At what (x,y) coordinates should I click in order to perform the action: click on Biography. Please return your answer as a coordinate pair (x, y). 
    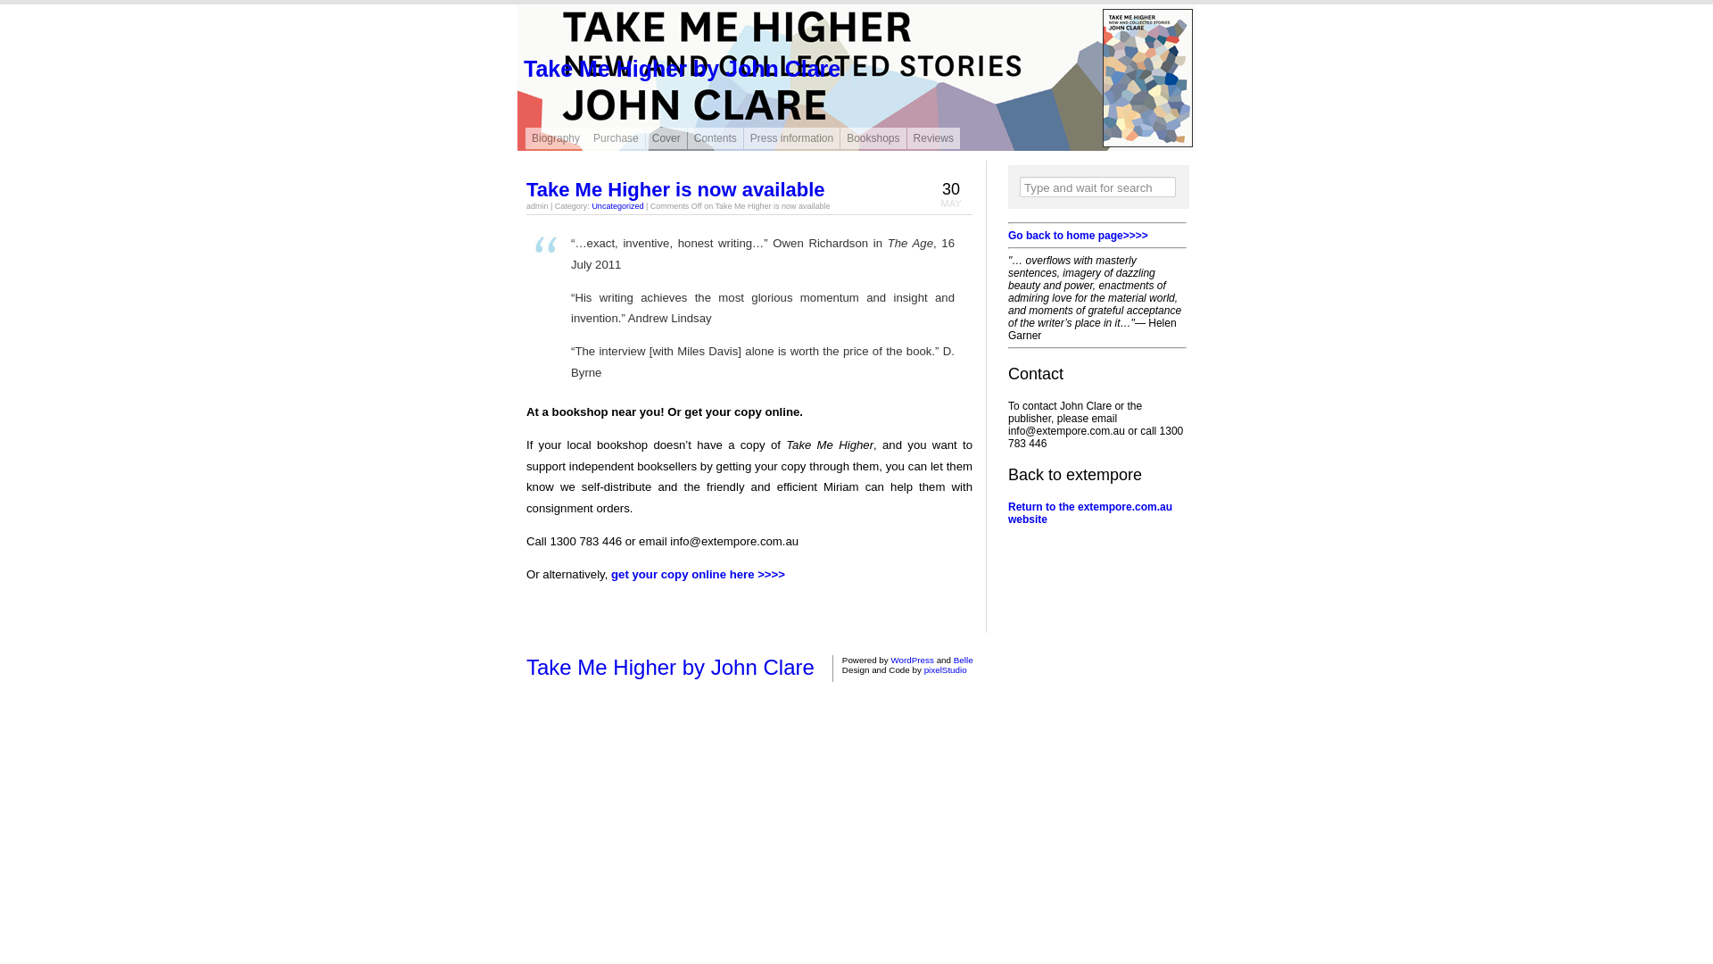
    Looking at the image, I should click on (556, 138).